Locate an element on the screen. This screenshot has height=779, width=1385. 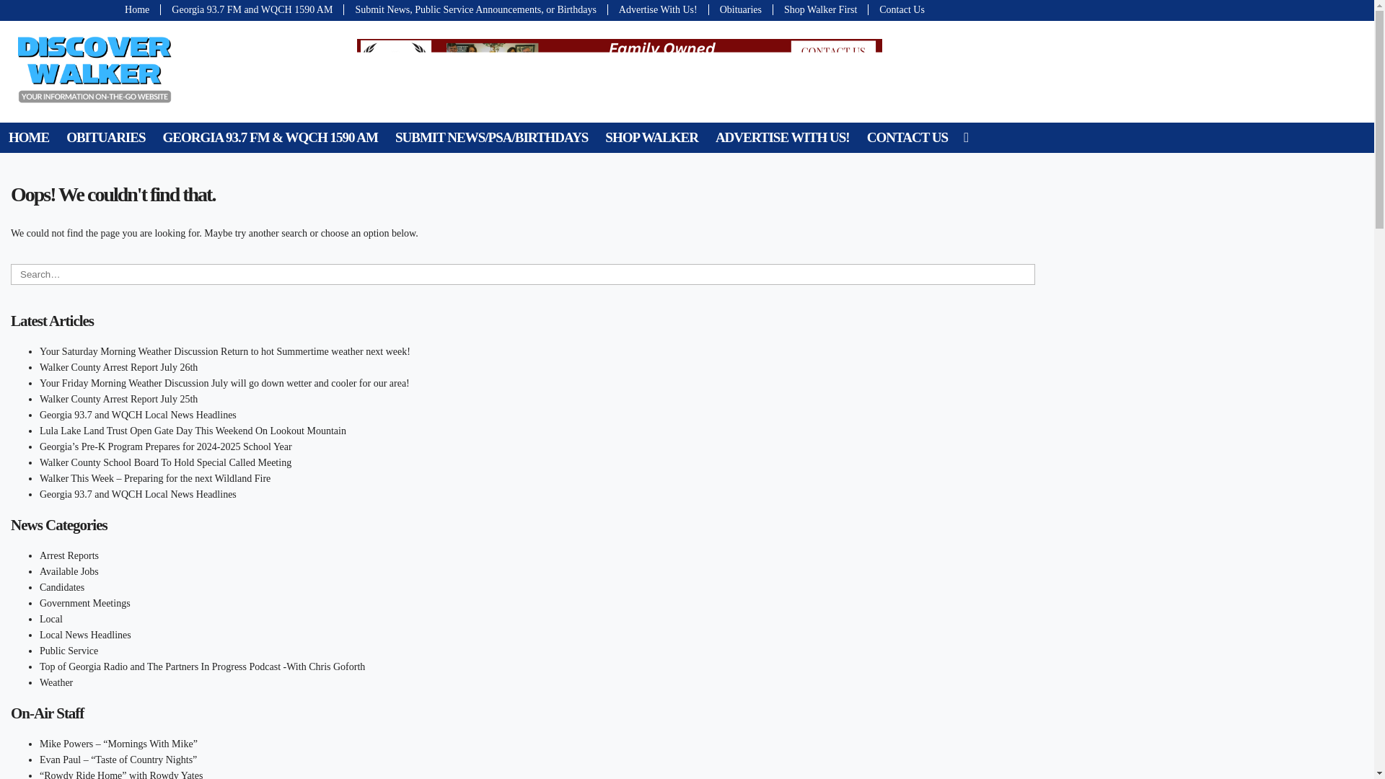
Contact Us is located at coordinates (896, 9).